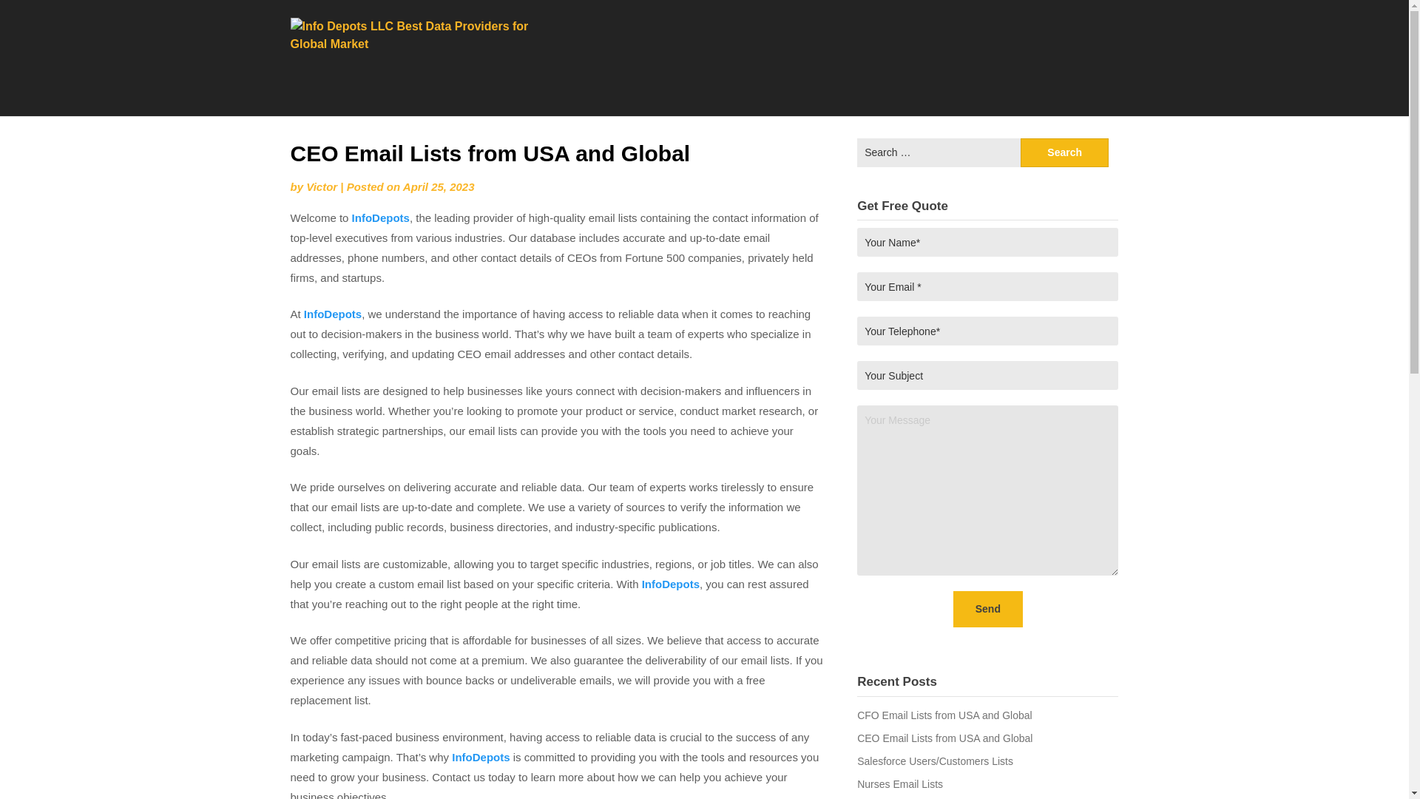 Image resolution: width=1420 pixels, height=799 pixels. I want to click on Search, so click(1065, 152).